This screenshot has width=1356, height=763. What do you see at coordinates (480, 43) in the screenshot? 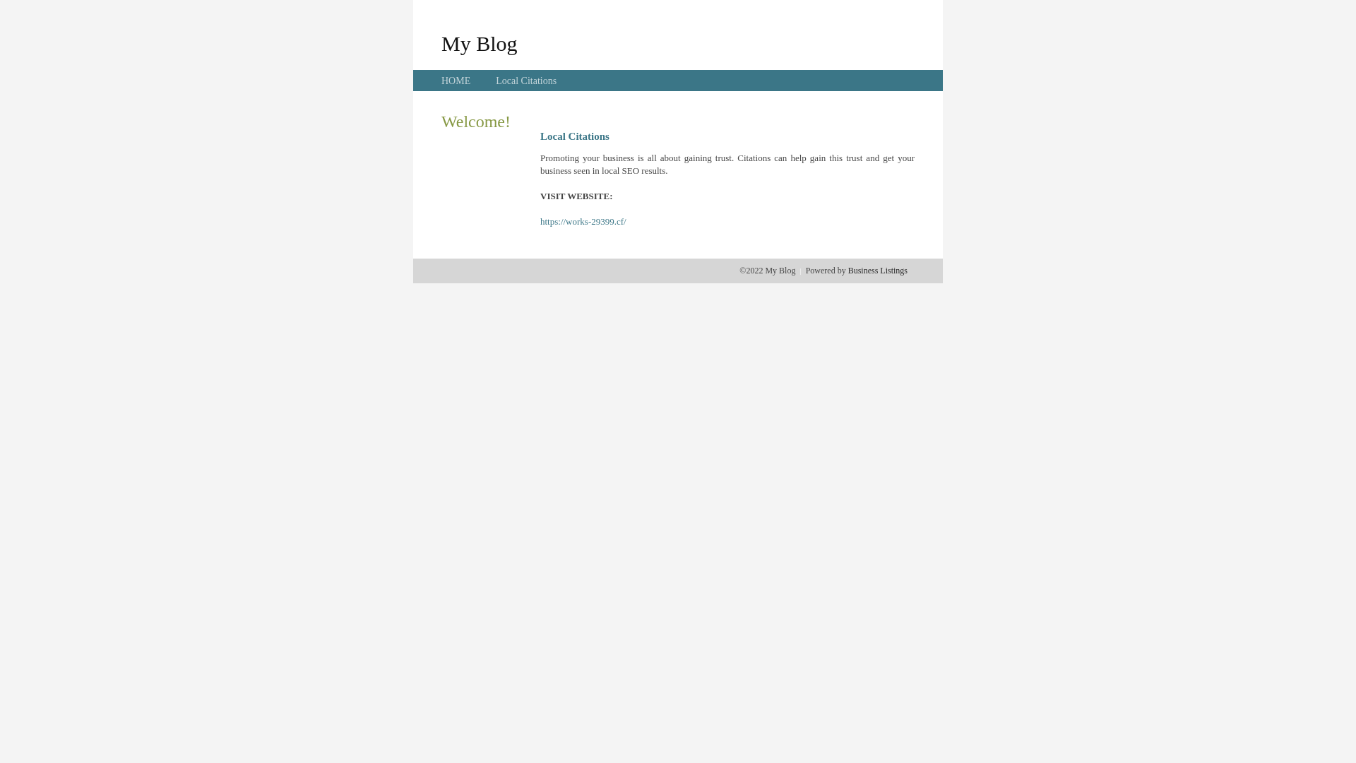
I see `My Blog` at bounding box center [480, 43].